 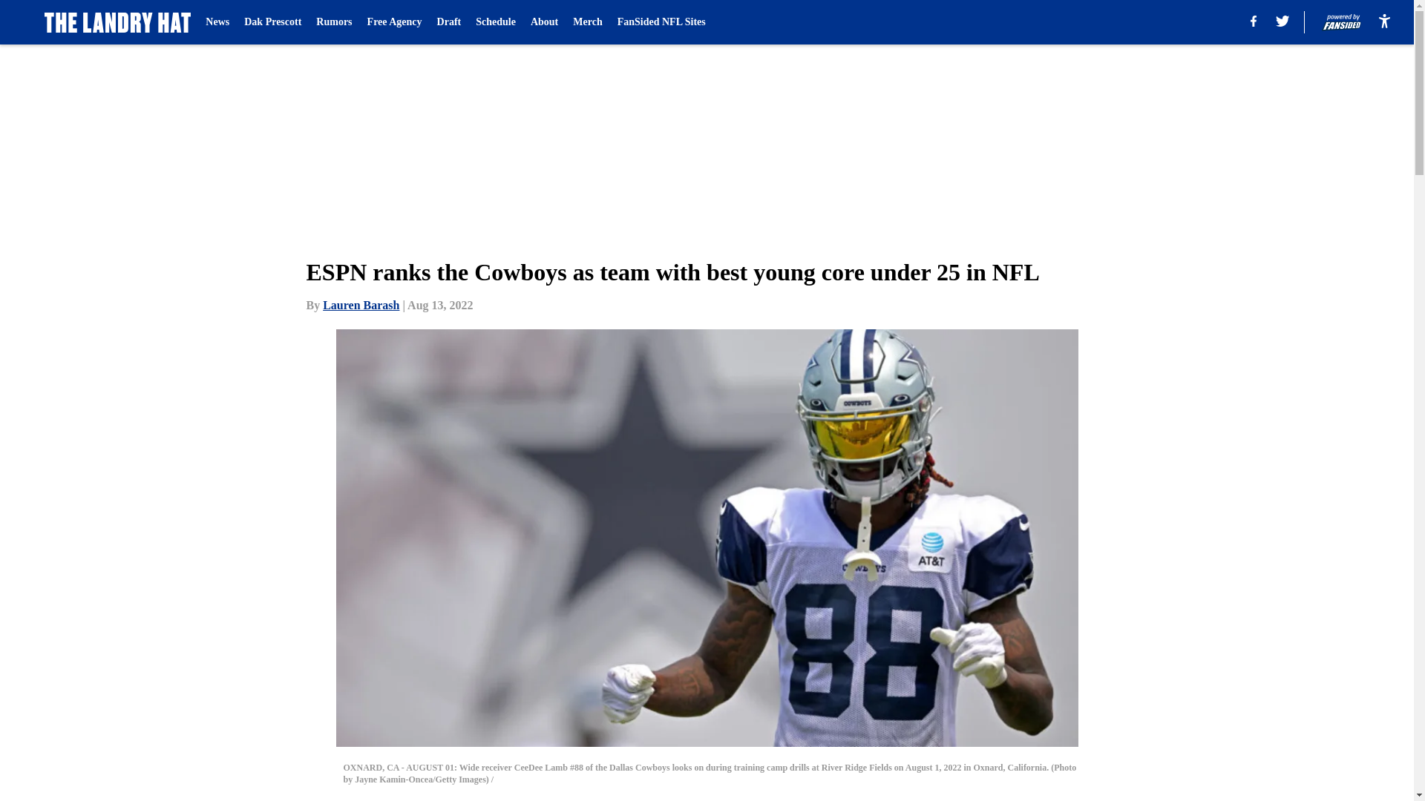 What do you see at coordinates (586, 22) in the screenshot?
I see `Merch` at bounding box center [586, 22].